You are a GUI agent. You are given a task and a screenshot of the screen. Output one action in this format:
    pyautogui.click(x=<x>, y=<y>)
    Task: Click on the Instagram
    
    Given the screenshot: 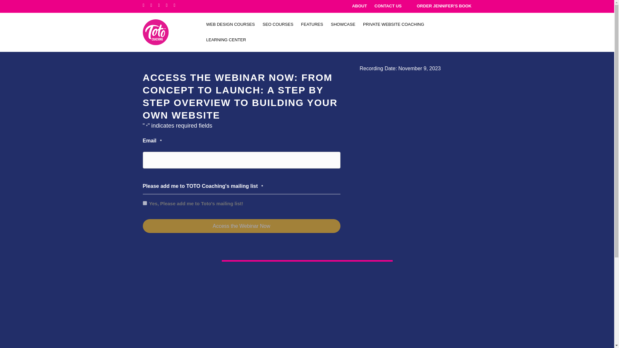 What is the action you would take?
    pyautogui.click(x=177, y=5)
    